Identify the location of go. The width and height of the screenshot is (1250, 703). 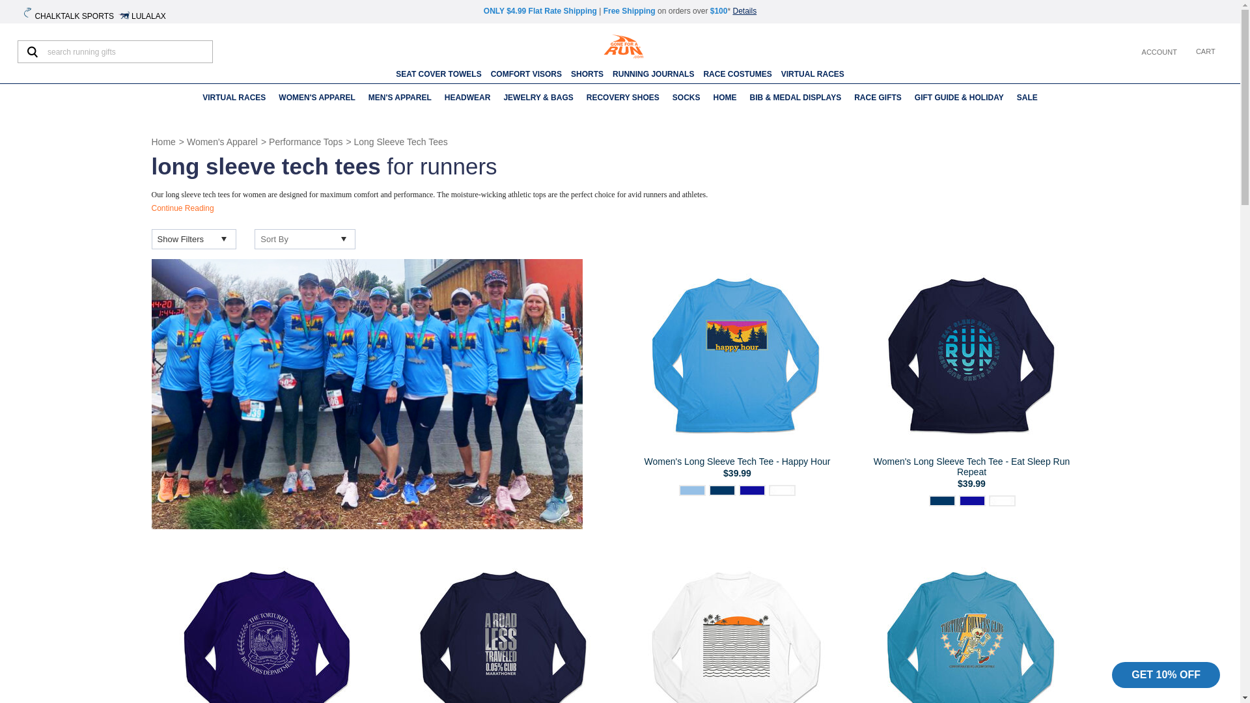
(32, 51).